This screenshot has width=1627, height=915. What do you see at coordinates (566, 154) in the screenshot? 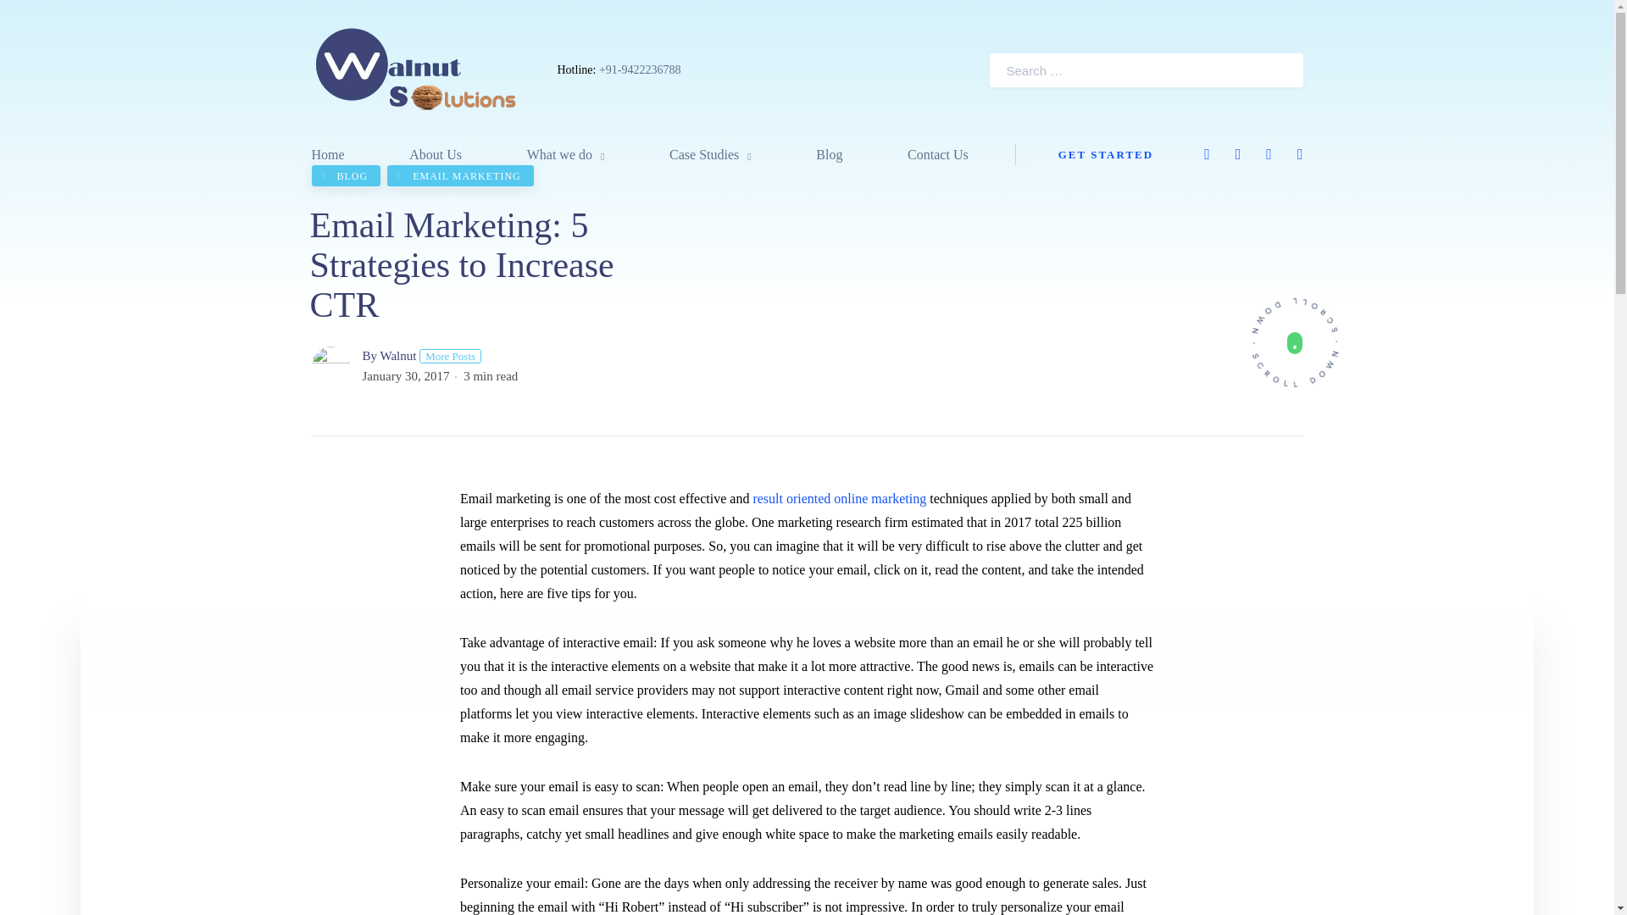
I see `What we do` at bounding box center [566, 154].